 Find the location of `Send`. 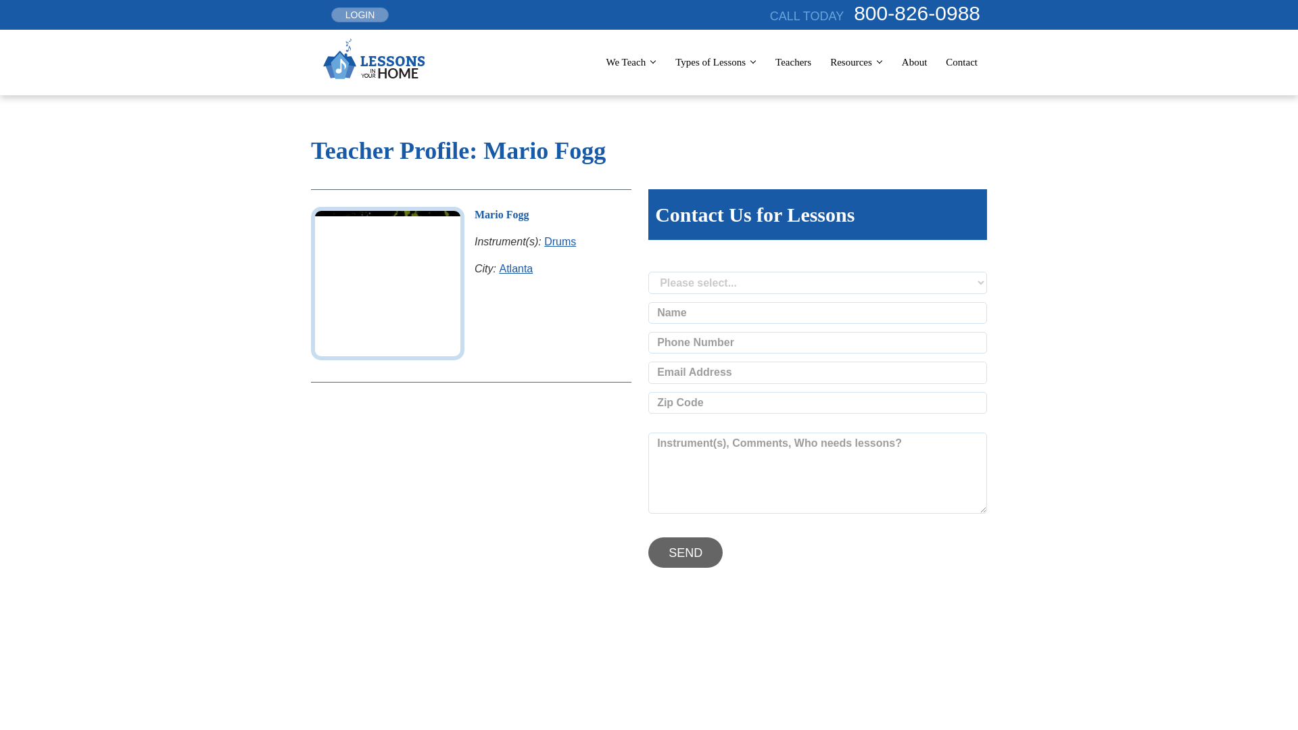

Send is located at coordinates (686, 552).